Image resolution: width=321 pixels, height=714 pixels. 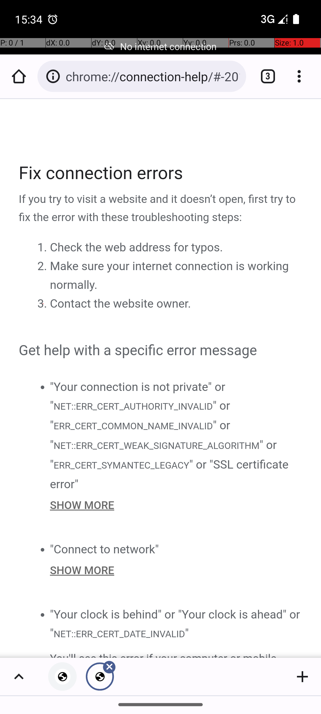 I want to click on You'll see this error if your computer or mobile device's date and time are inaccurate., so click(x=177, y=654).